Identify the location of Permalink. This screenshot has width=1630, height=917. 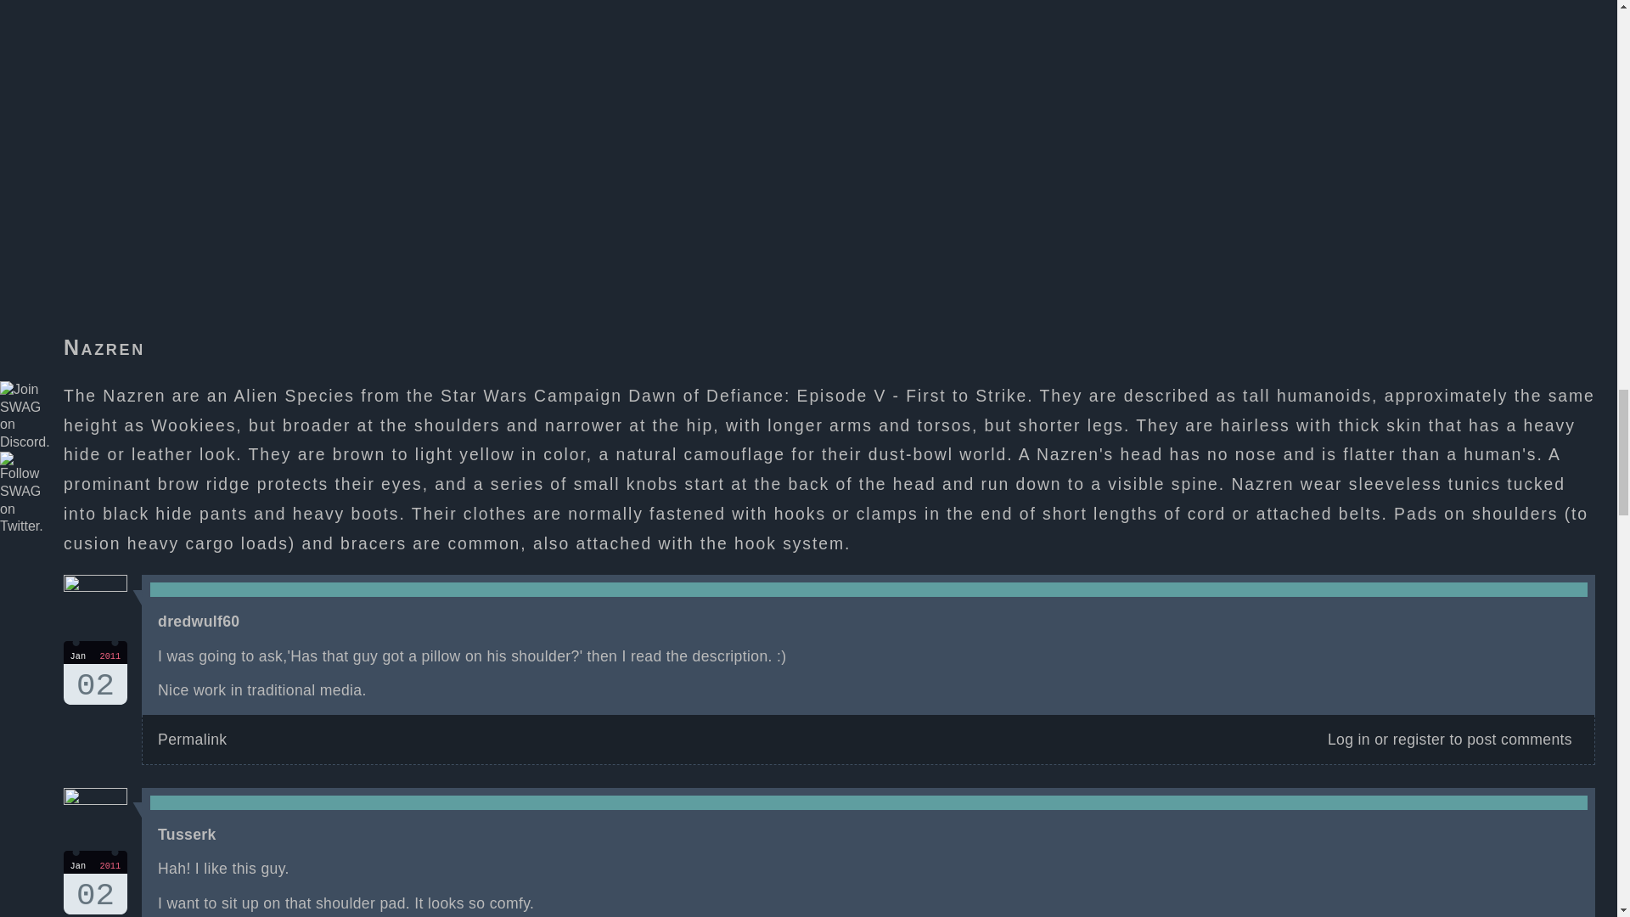
(187, 834).